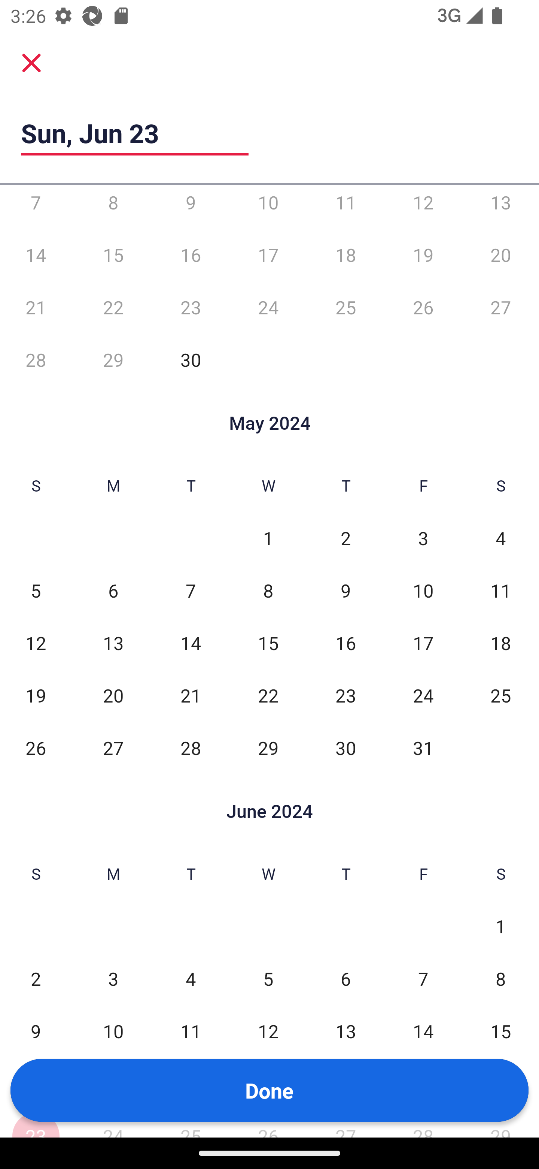  What do you see at coordinates (31, 62) in the screenshot?
I see `Cancel` at bounding box center [31, 62].